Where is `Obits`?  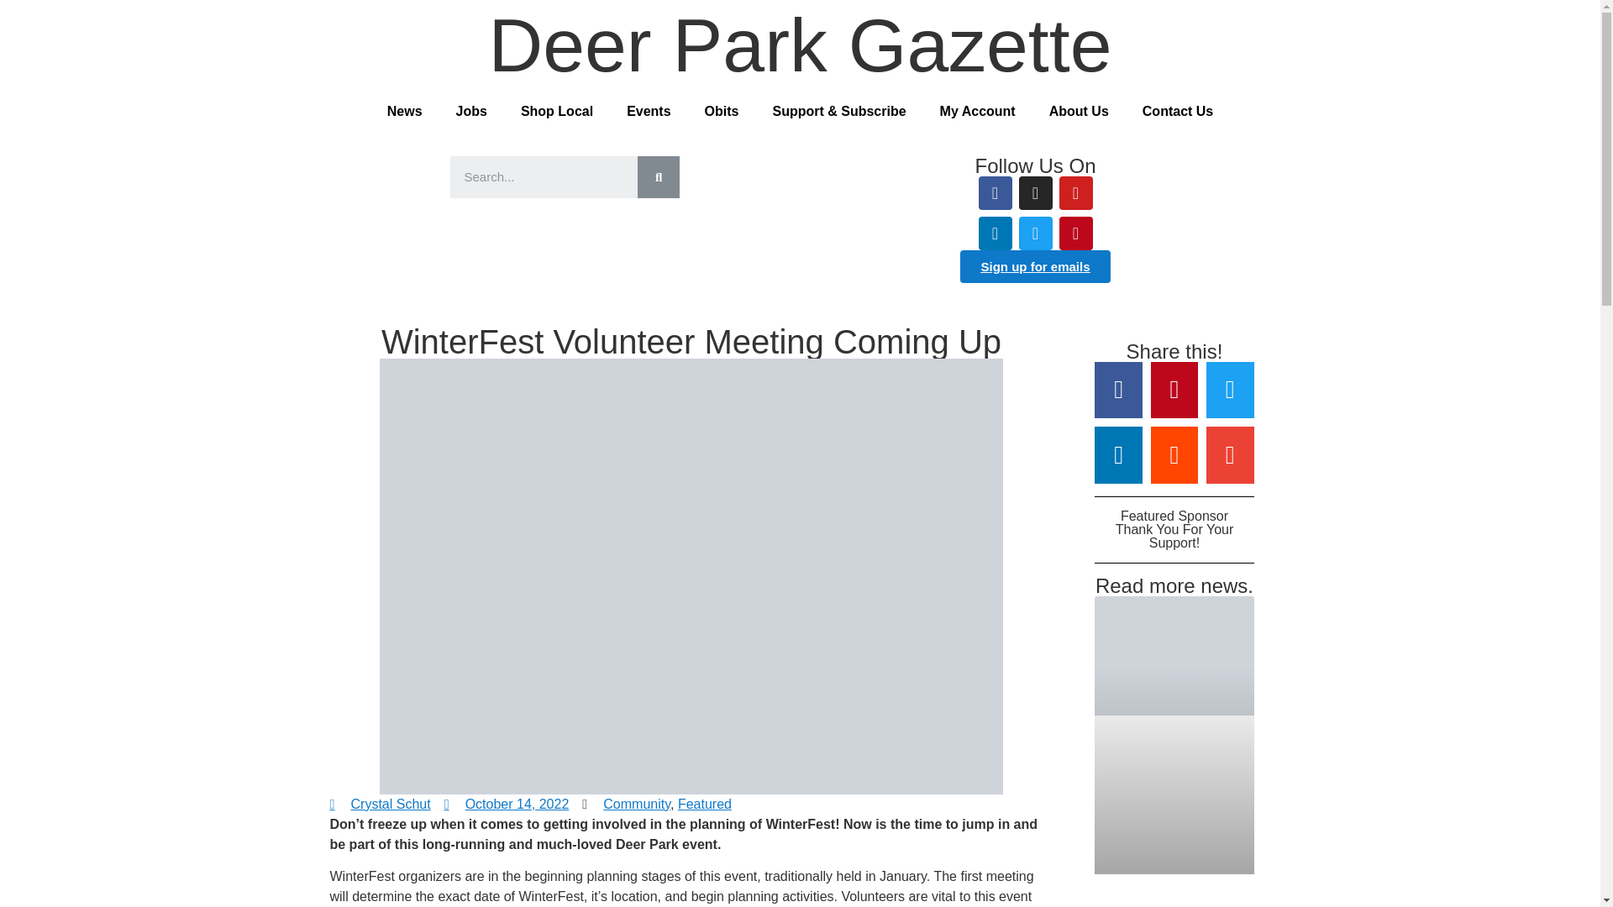 Obits is located at coordinates (722, 111).